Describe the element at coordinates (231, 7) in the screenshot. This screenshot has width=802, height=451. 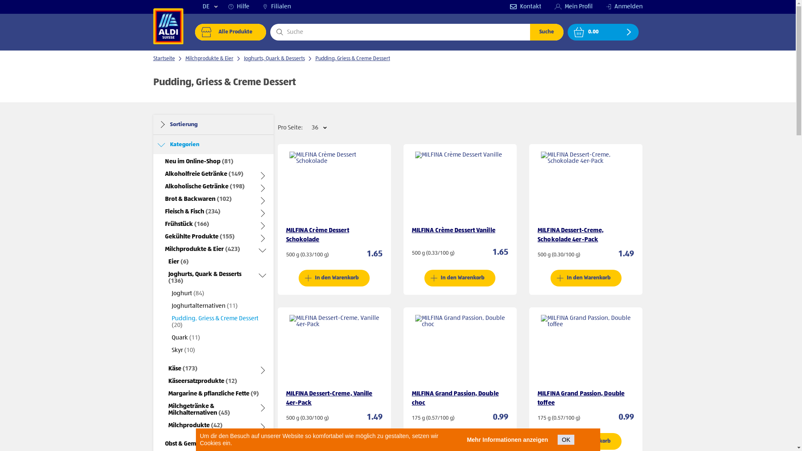
I see `help` at that location.